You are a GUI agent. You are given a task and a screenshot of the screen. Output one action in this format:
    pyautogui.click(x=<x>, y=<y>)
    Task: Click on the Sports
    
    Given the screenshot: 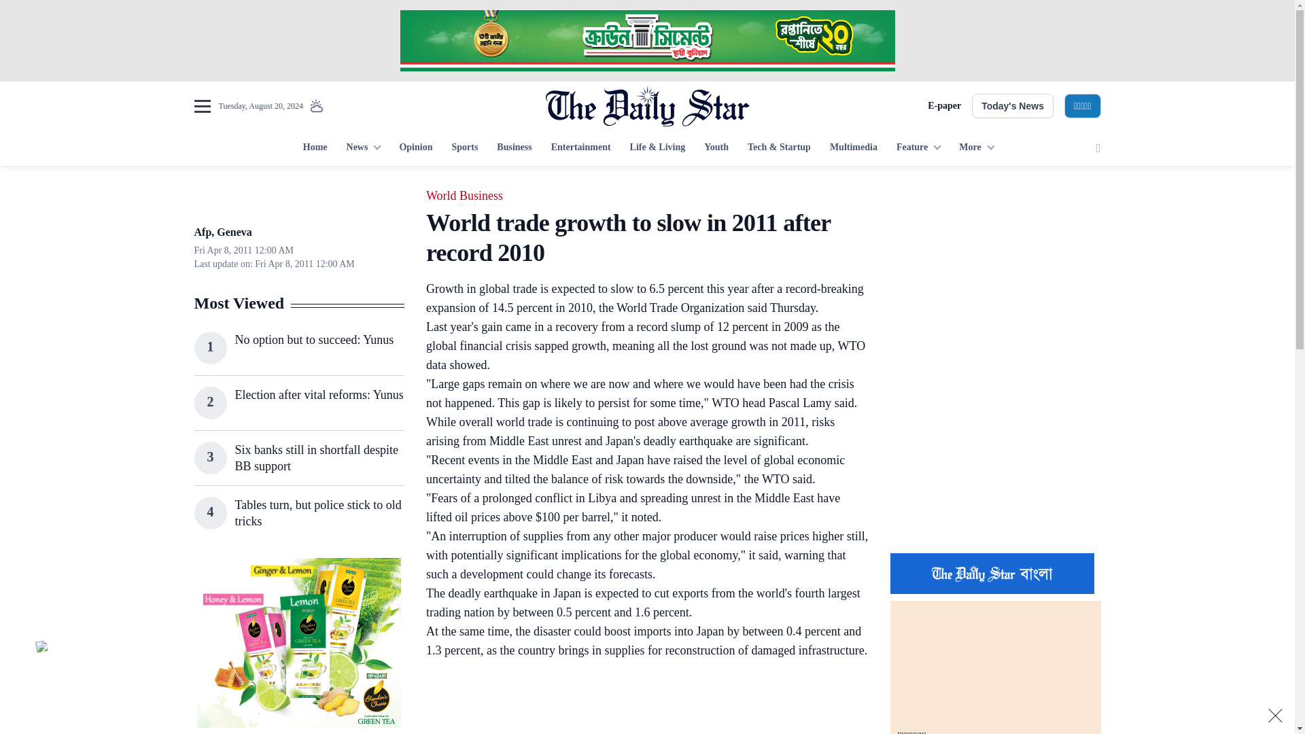 What is the action you would take?
    pyautogui.click(x=464, y=148)
    